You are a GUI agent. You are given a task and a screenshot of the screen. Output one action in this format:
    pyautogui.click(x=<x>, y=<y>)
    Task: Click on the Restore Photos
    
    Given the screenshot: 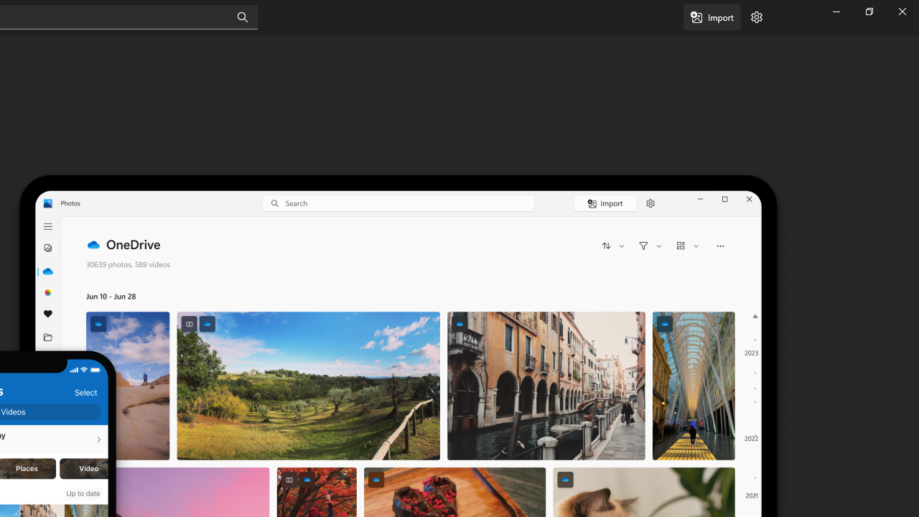 What is the action you would take?
    pyautogui.click(x=869, y=11)
    